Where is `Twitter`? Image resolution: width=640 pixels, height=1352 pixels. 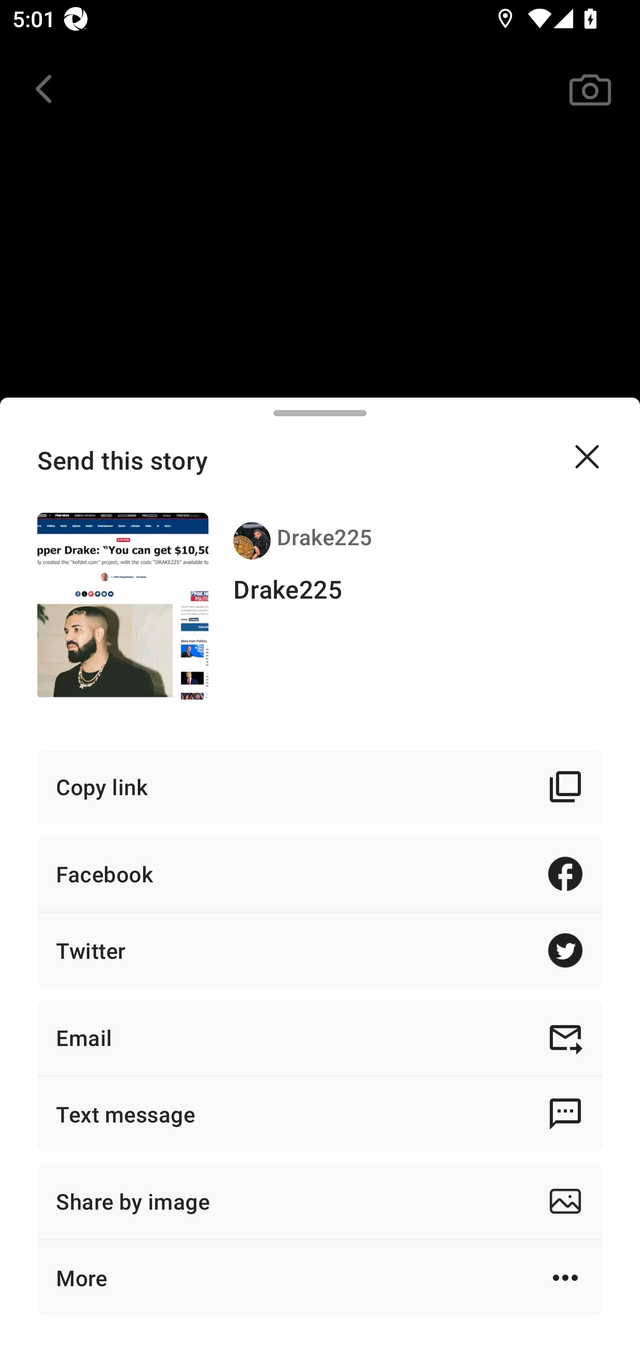
Twitter is located at coordinates (320, 950).